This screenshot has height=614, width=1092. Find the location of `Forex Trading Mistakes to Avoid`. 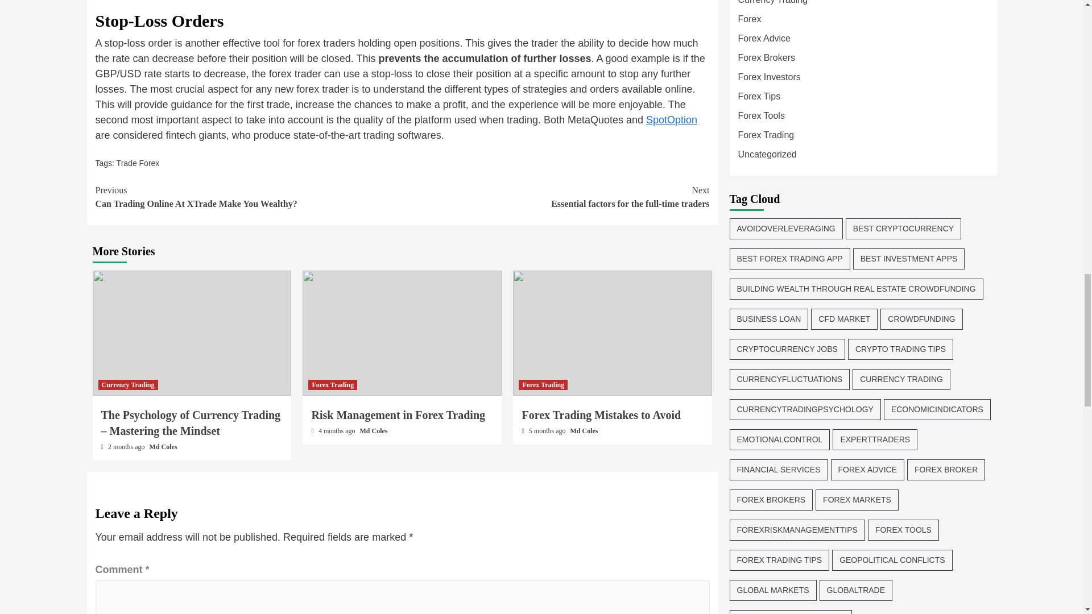

Forex Trading Mistakes to Avoid is located at coordinates (672, 119).